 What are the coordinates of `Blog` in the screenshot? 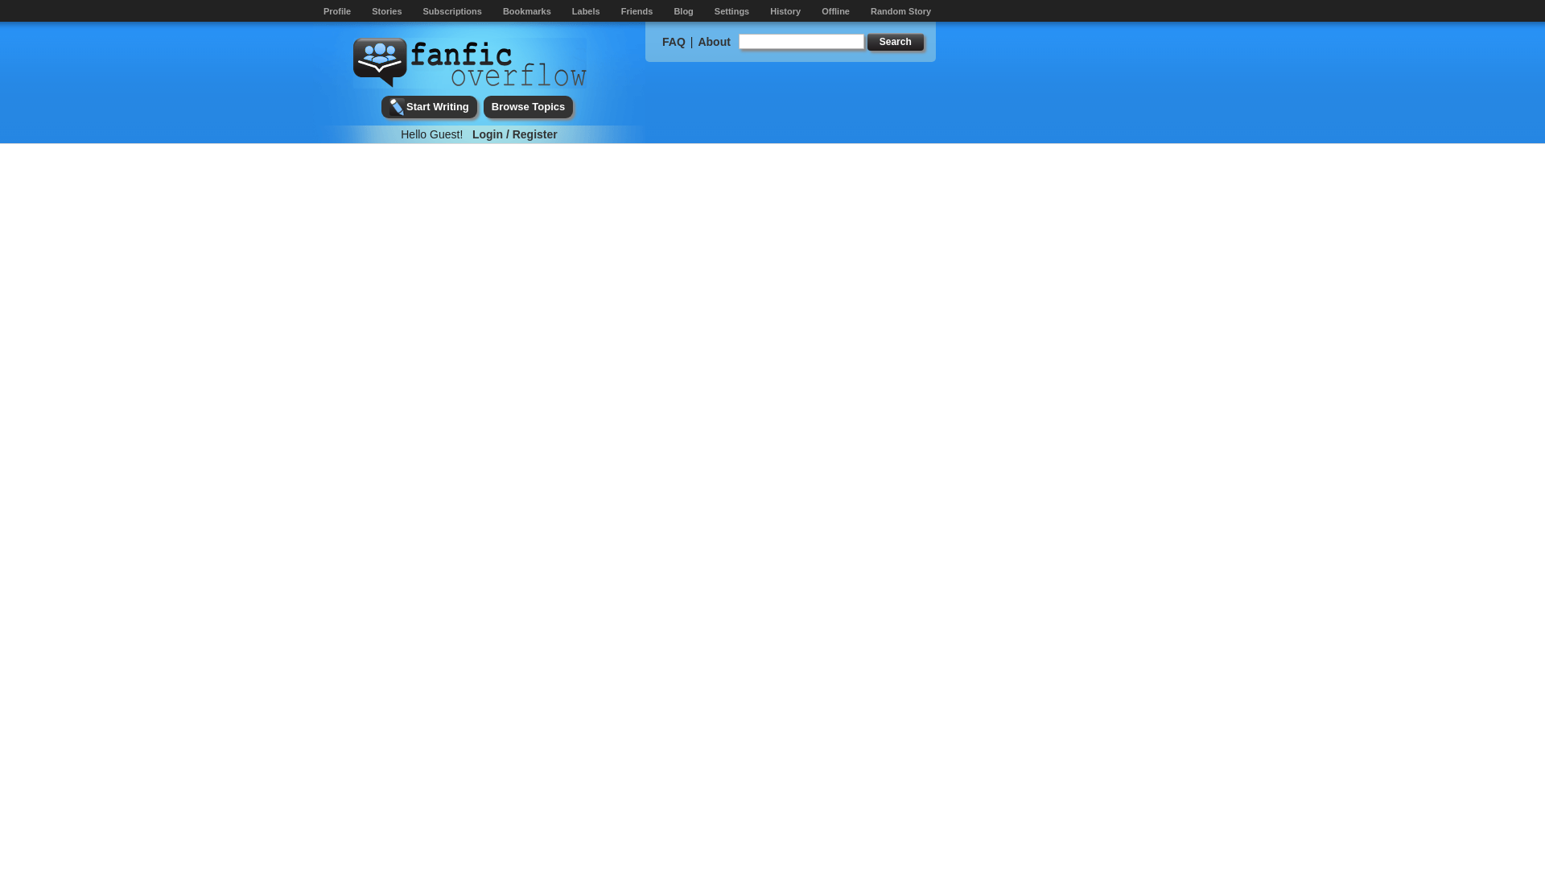 It's located at (682, 11).